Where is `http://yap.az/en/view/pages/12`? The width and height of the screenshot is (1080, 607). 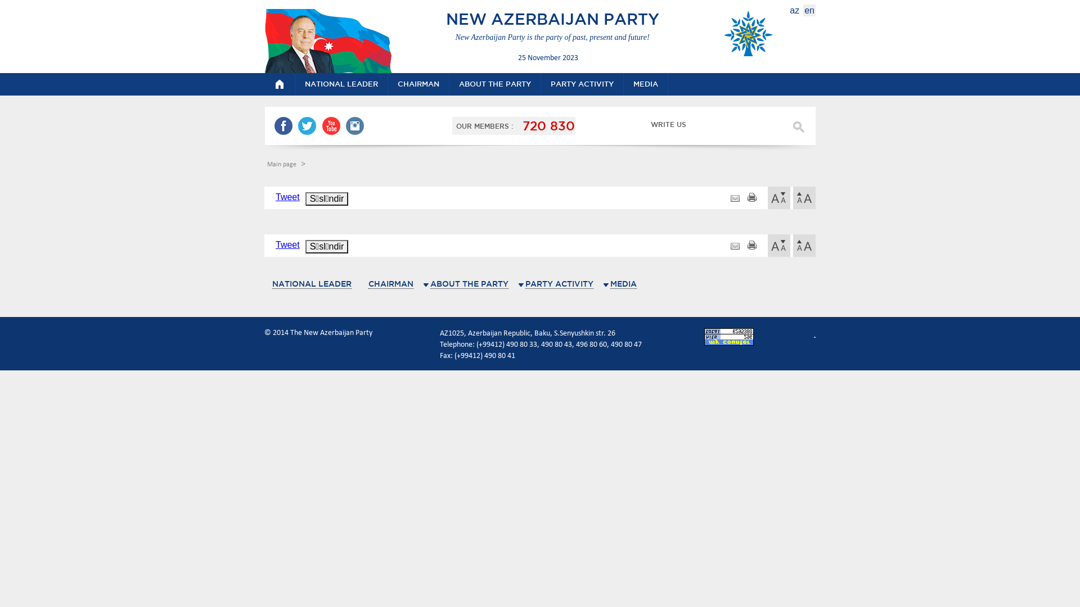
http://yap.az/en/view/pages/12 is located at coordinates (735, 246).